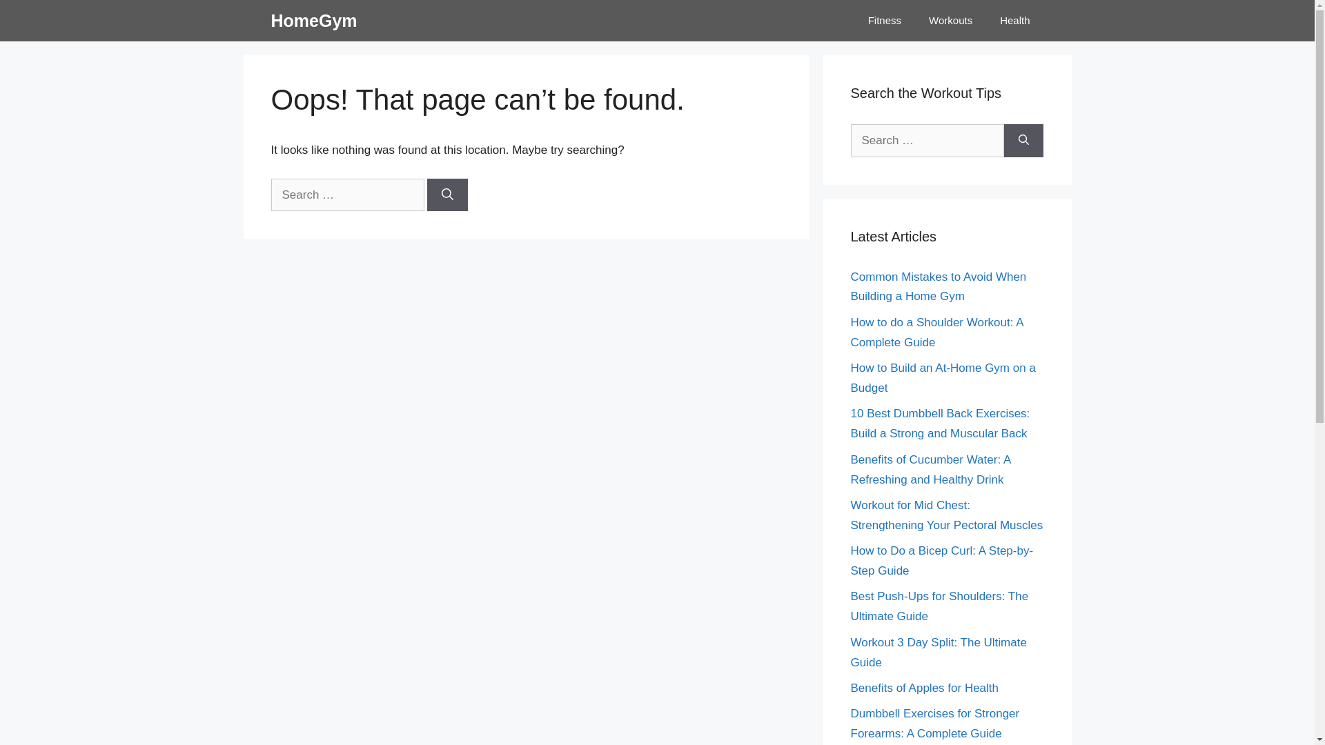  I want to click on Workouts, so click(951, 21).